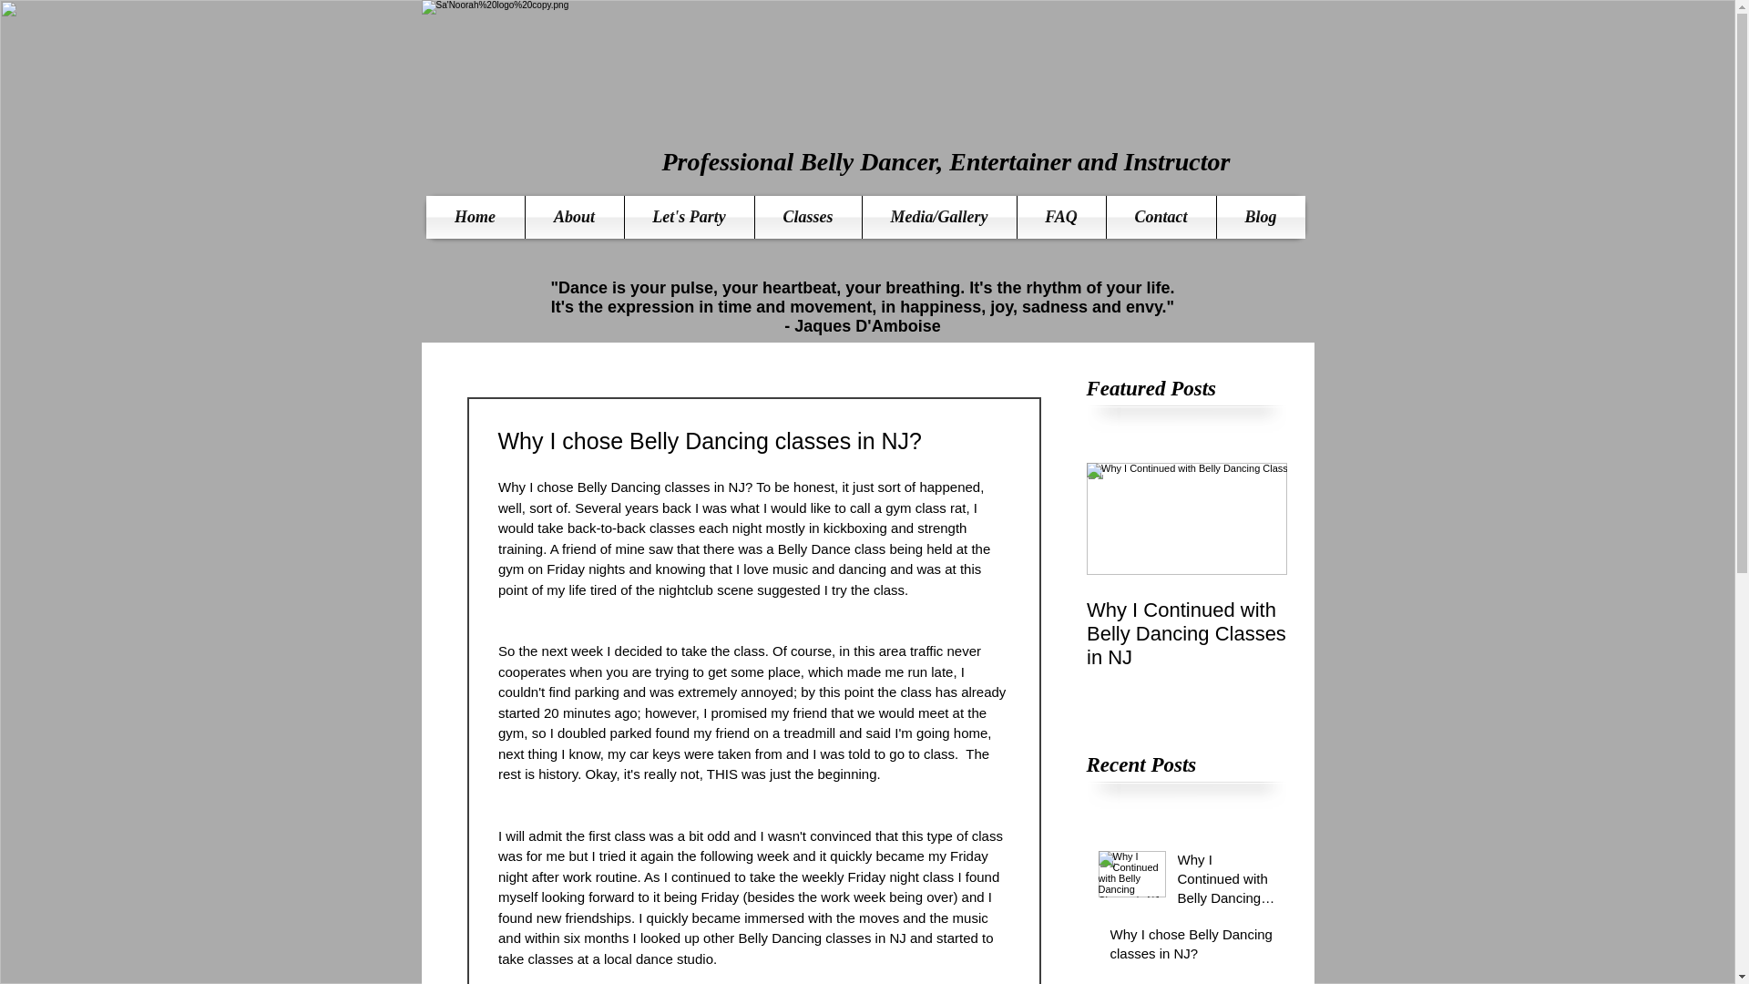 The width and height of the screenshot is (1749, 984). I want to click on About, so click(574, 217).